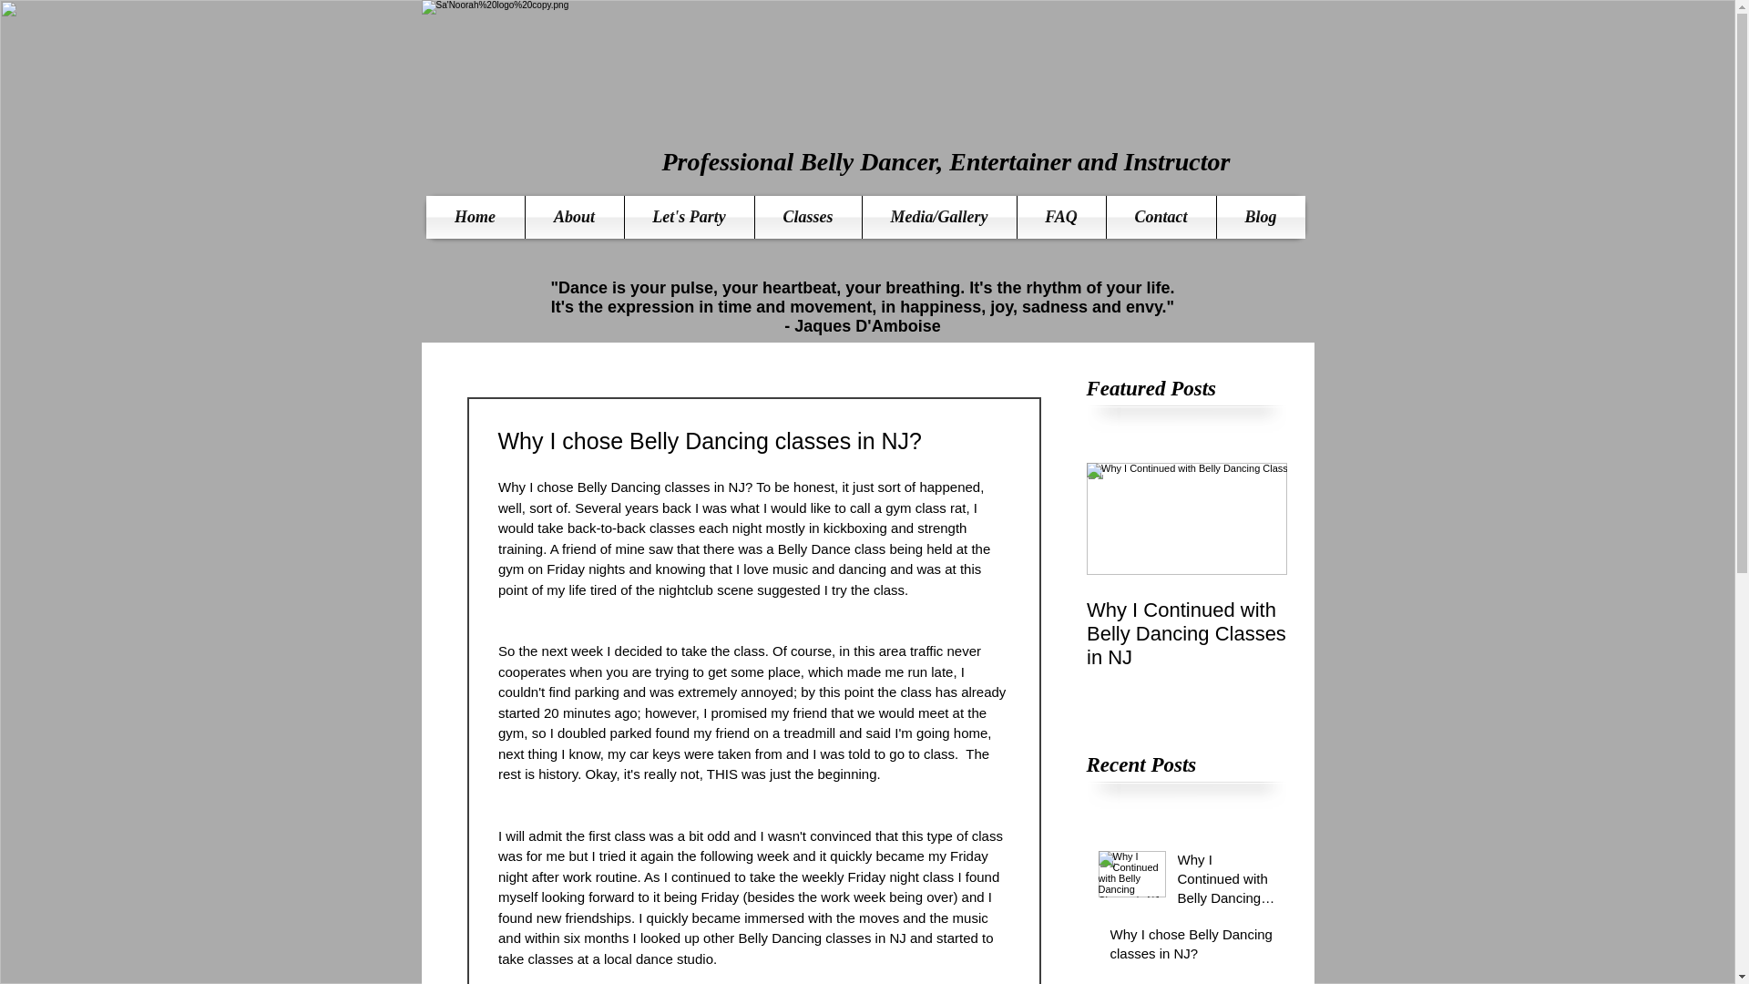 The width and height of the screenshot is (1749, 984). I want to click on About, so click(574, 217).